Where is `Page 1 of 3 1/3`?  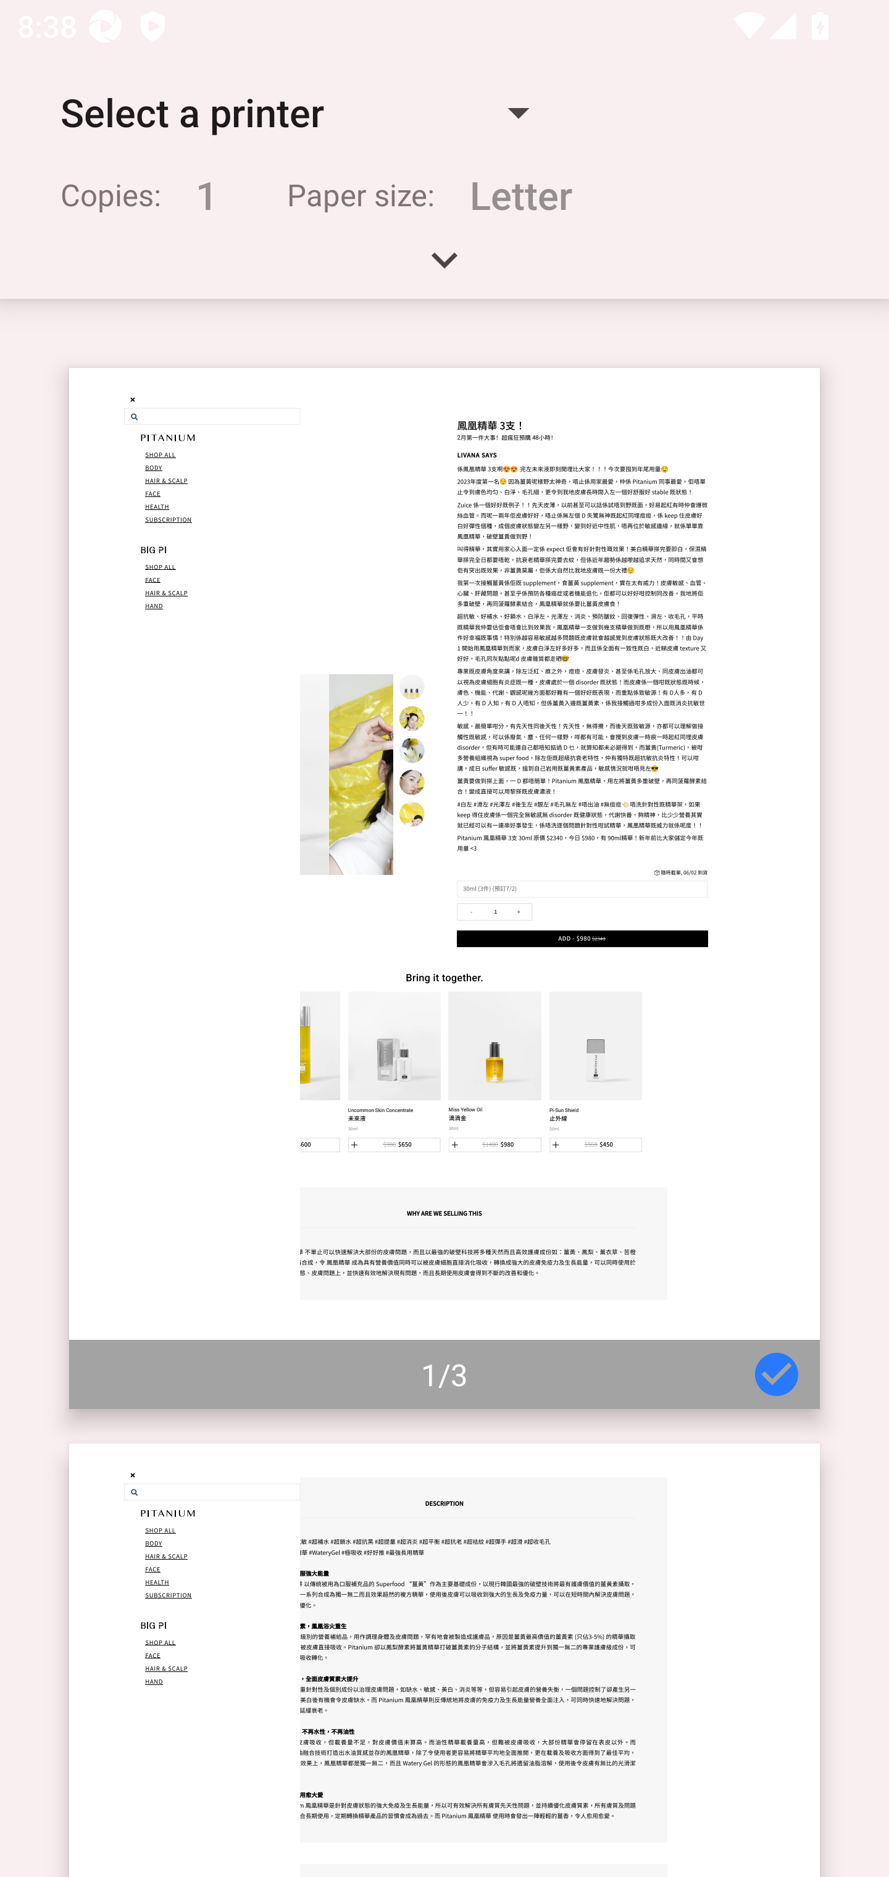
Page 1 of 3 1/3 is located at coordinates (444, 888).